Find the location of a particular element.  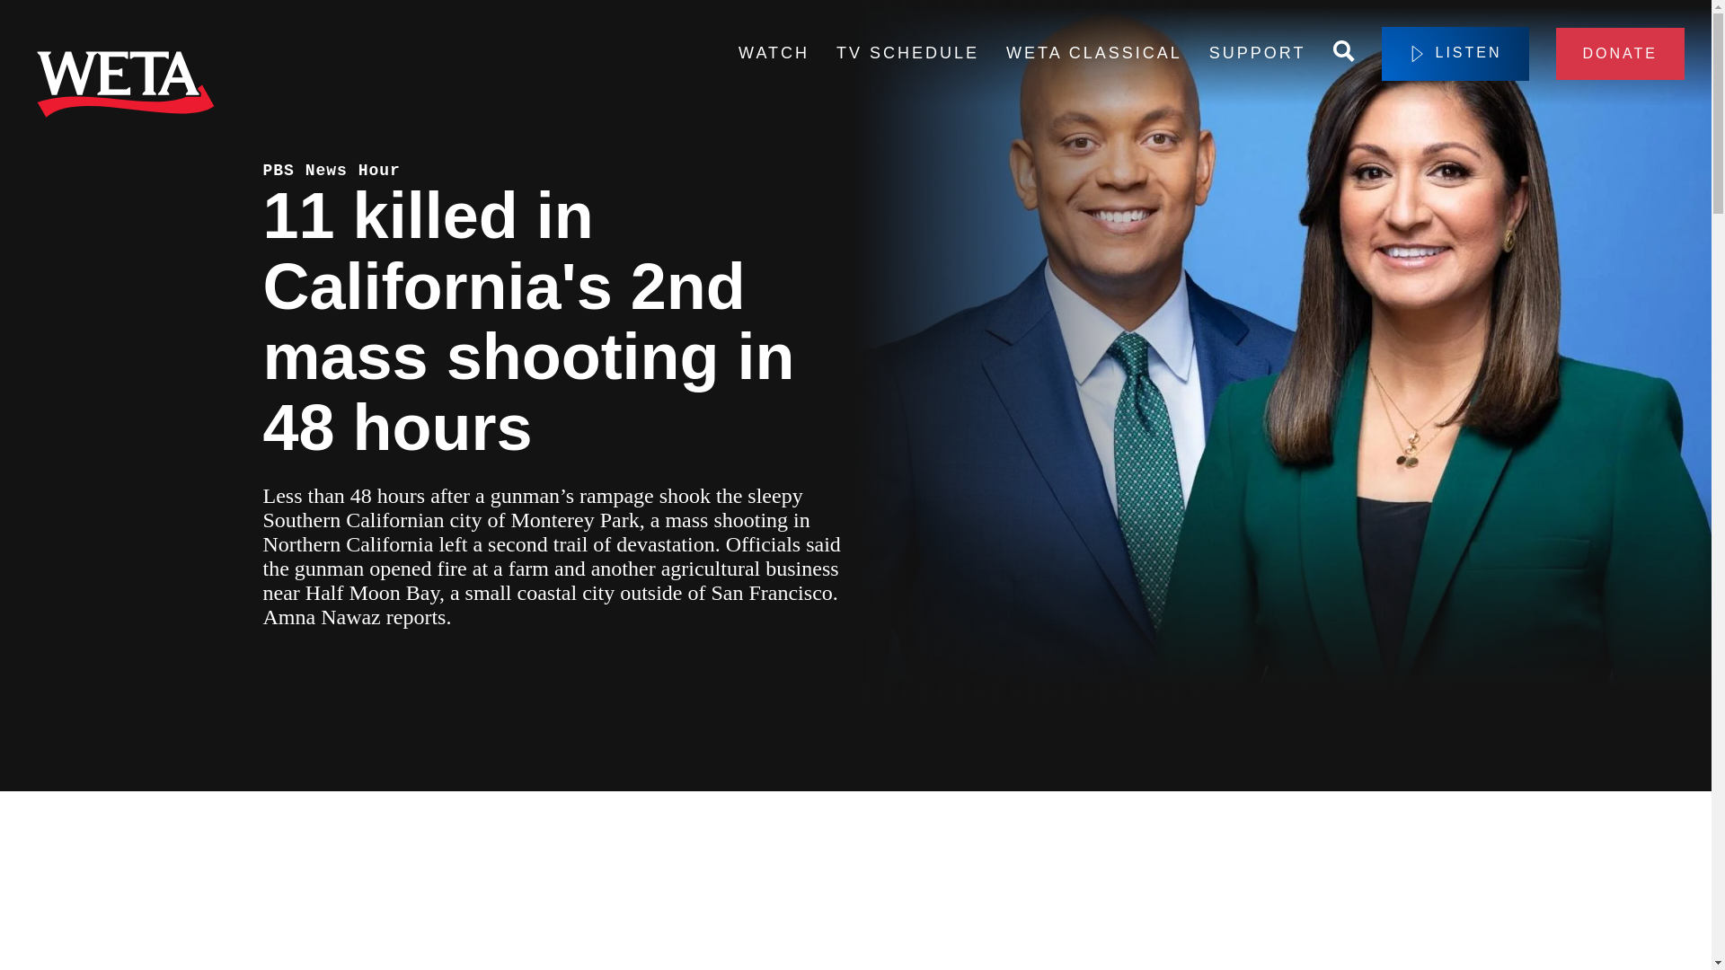

DONATE is located at coordinates (1620, 54).